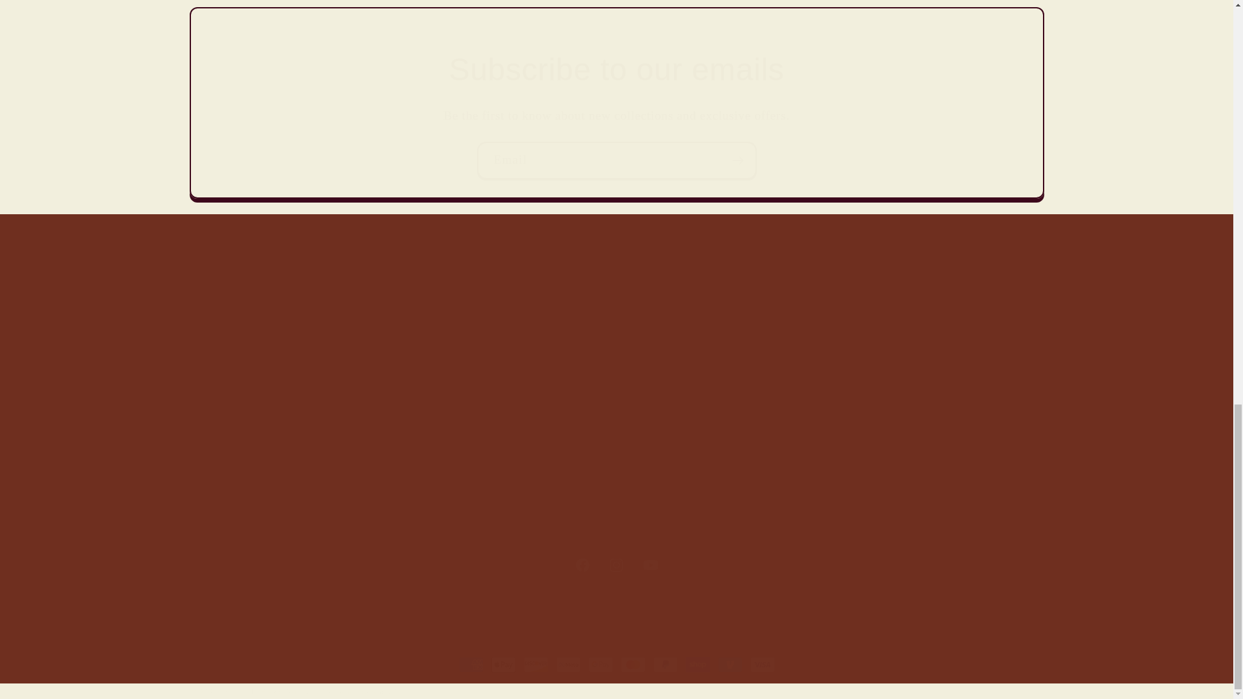 The width and height of the screenshot is (1243, 699). What do you see at coordinates (616, 161) in the screenshot?
I see `Email` at bounding box center [616, 161].